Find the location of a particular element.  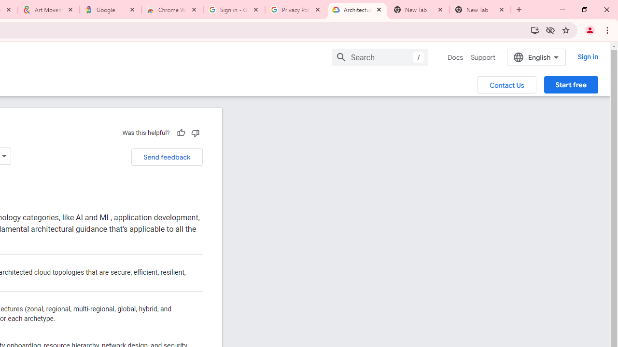

Docs, selected is located at coordinates (455, 57).